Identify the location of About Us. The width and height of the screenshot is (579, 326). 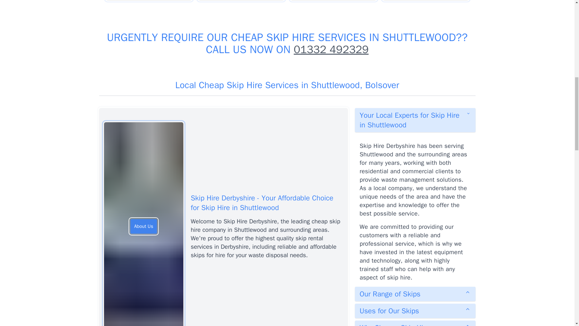
(144, 226).